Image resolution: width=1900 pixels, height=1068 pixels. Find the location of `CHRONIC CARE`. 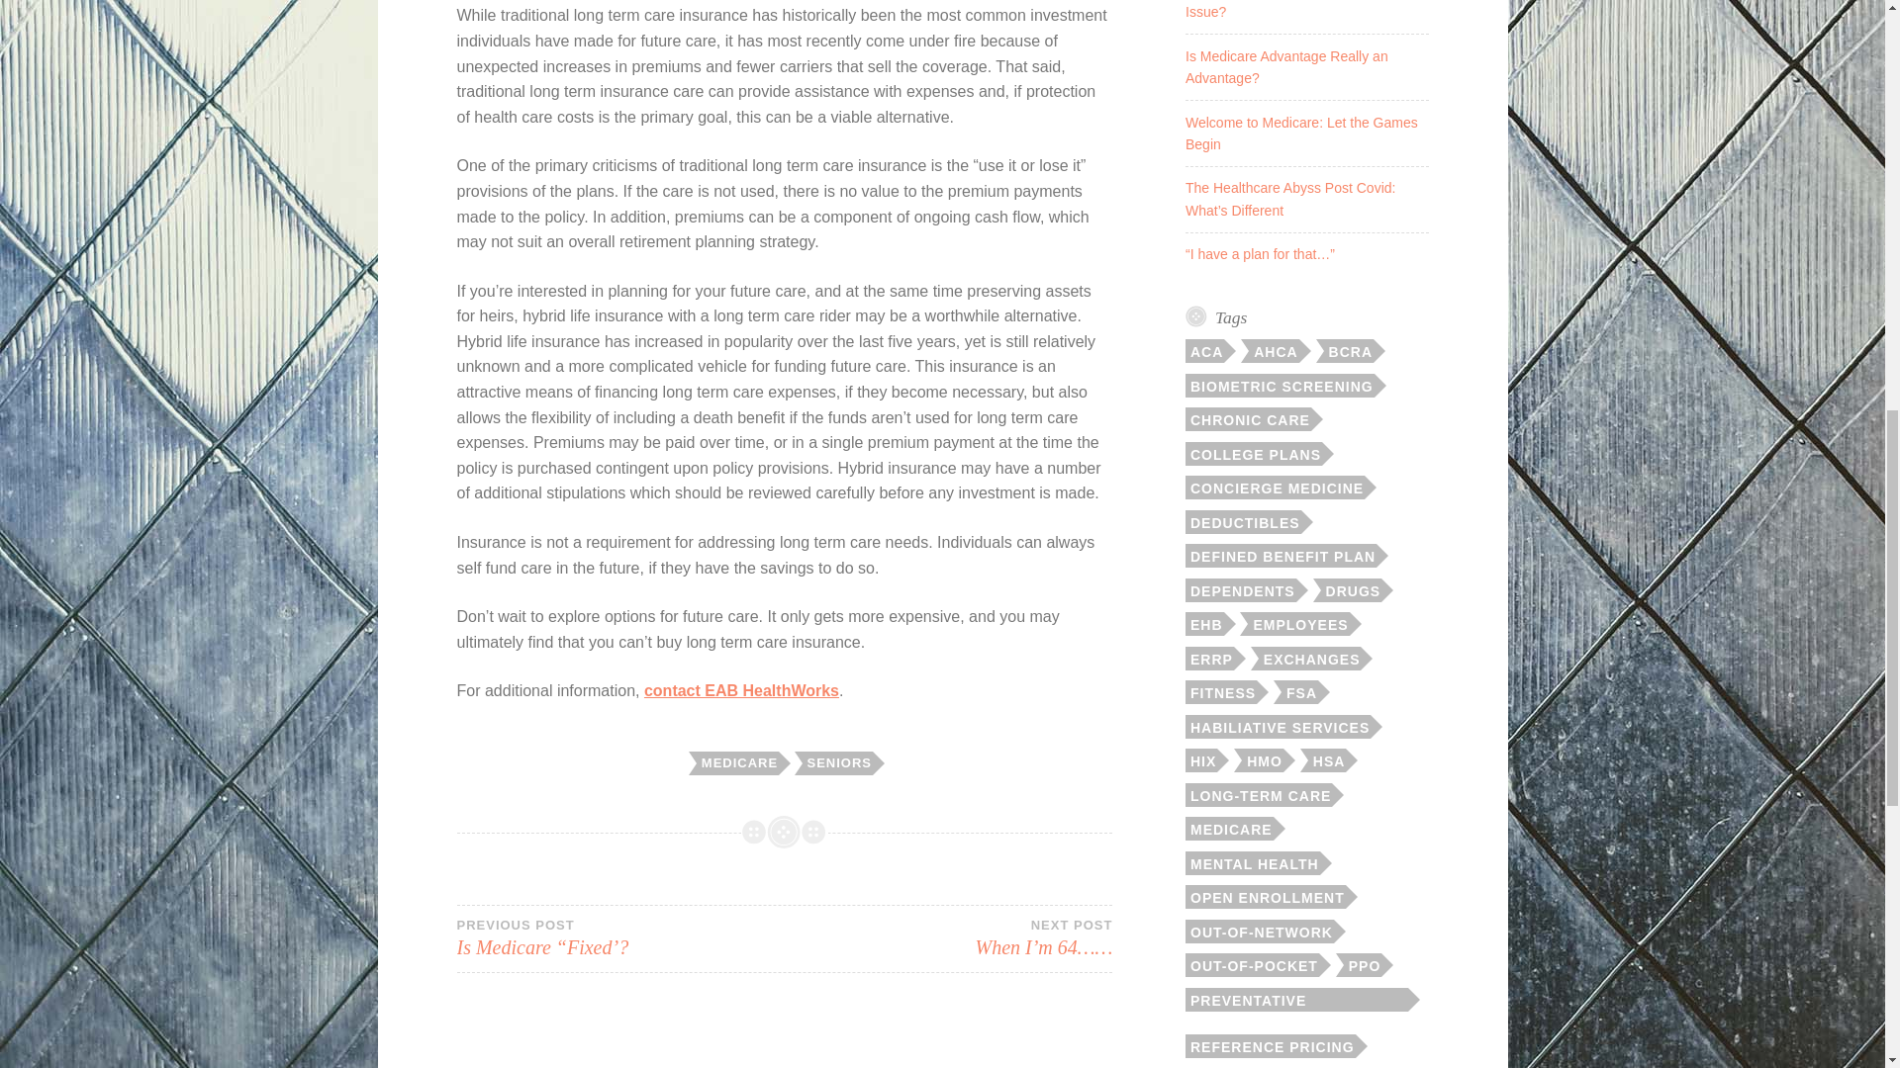

CHRONIC CARE is located at coordinates (1248, 419).